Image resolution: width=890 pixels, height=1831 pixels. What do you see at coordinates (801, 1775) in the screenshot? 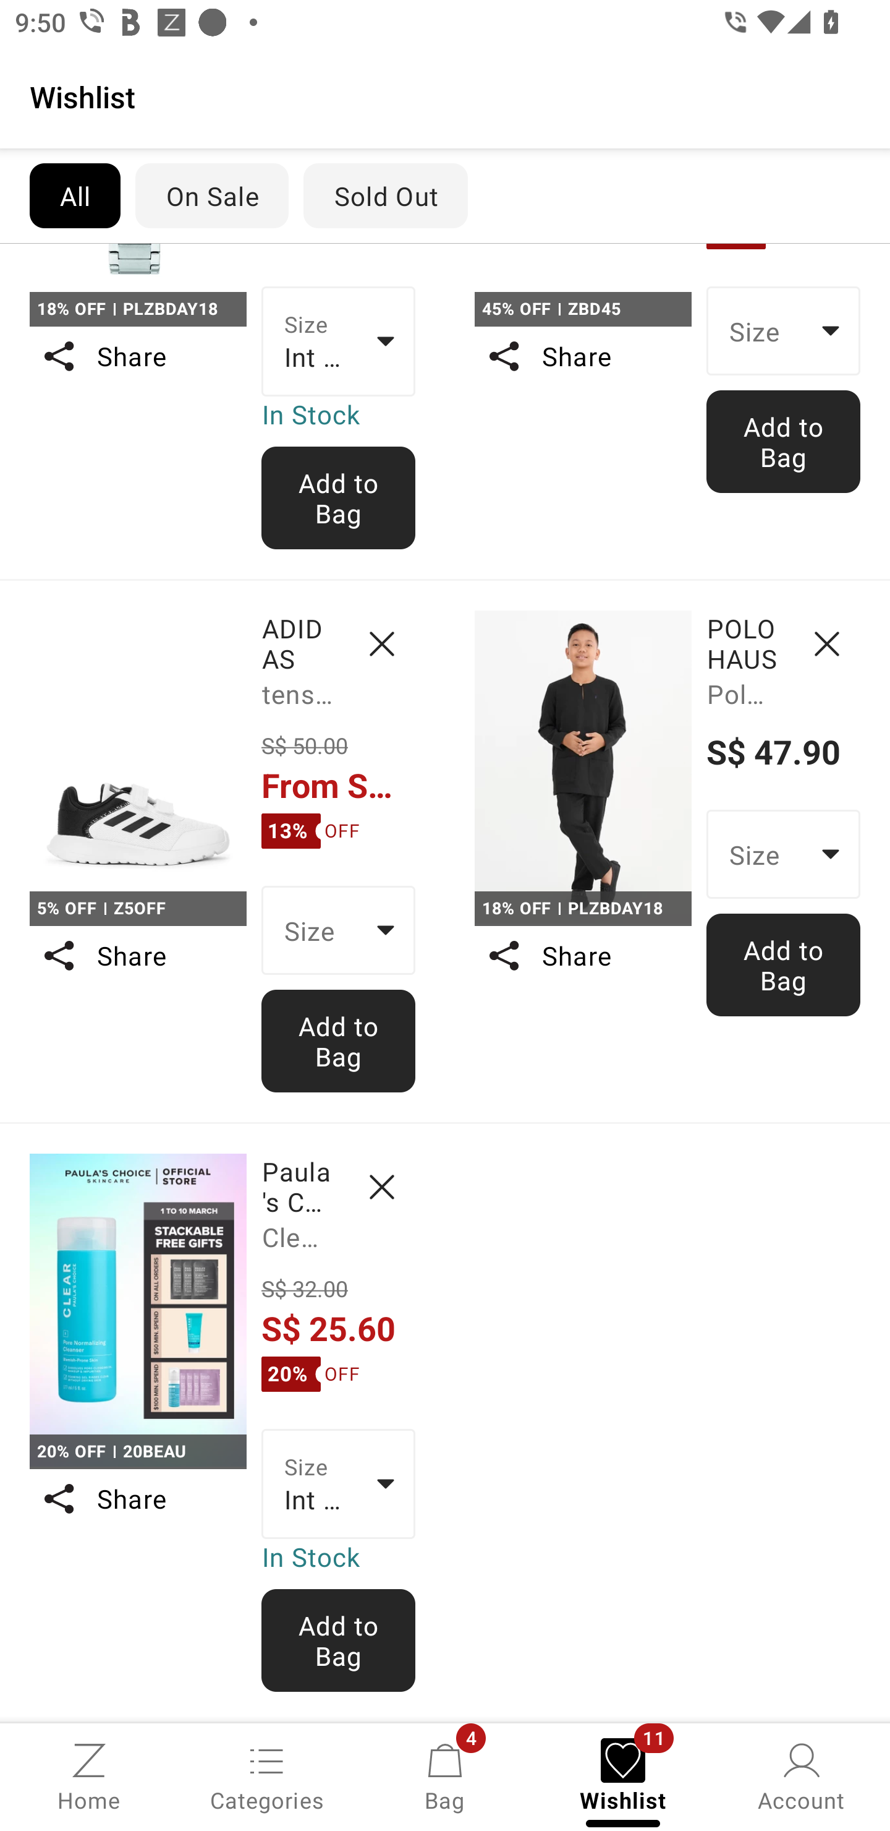
I see `Account` at bounding box center [801, 1775].